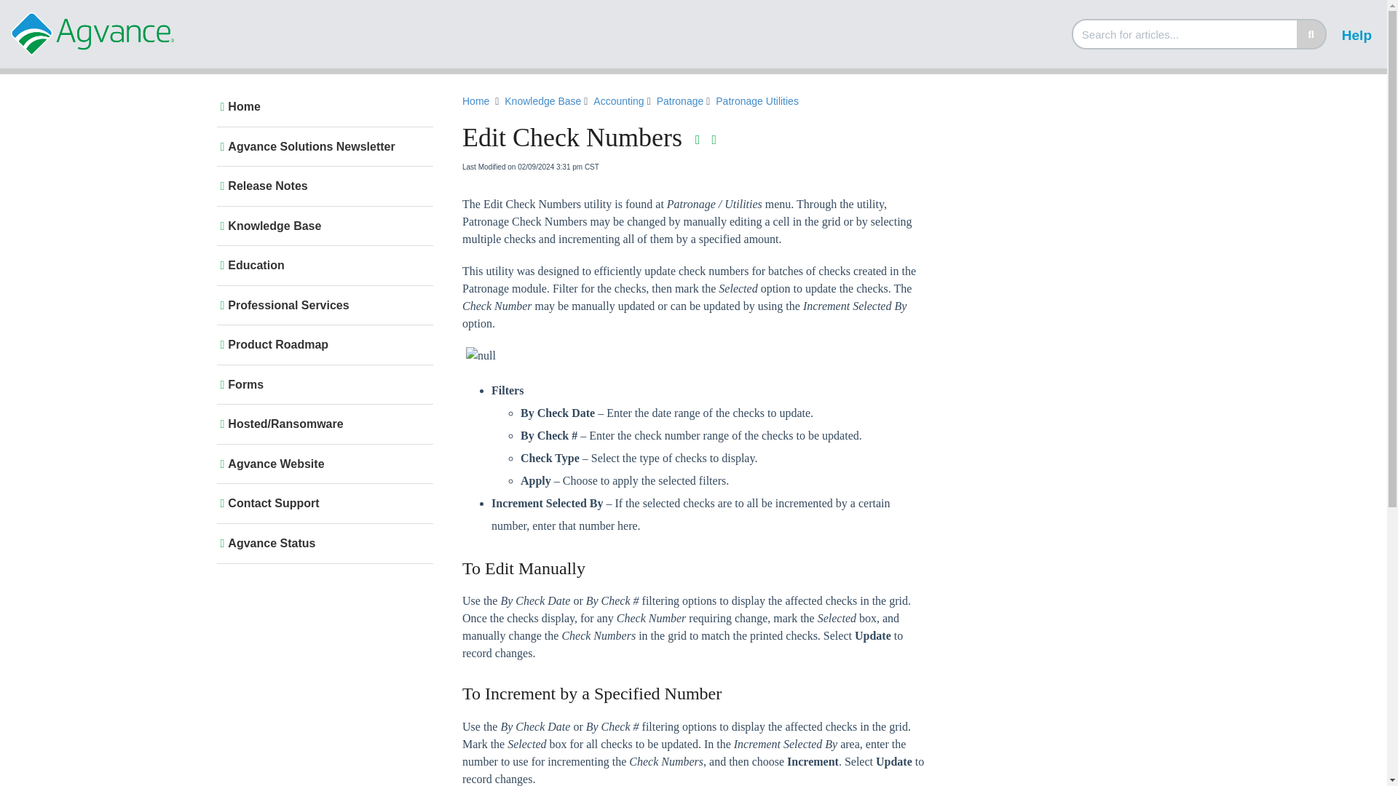  Describe the element at coordinates (476, 100) in the screenshot. I see `Home` at that location.